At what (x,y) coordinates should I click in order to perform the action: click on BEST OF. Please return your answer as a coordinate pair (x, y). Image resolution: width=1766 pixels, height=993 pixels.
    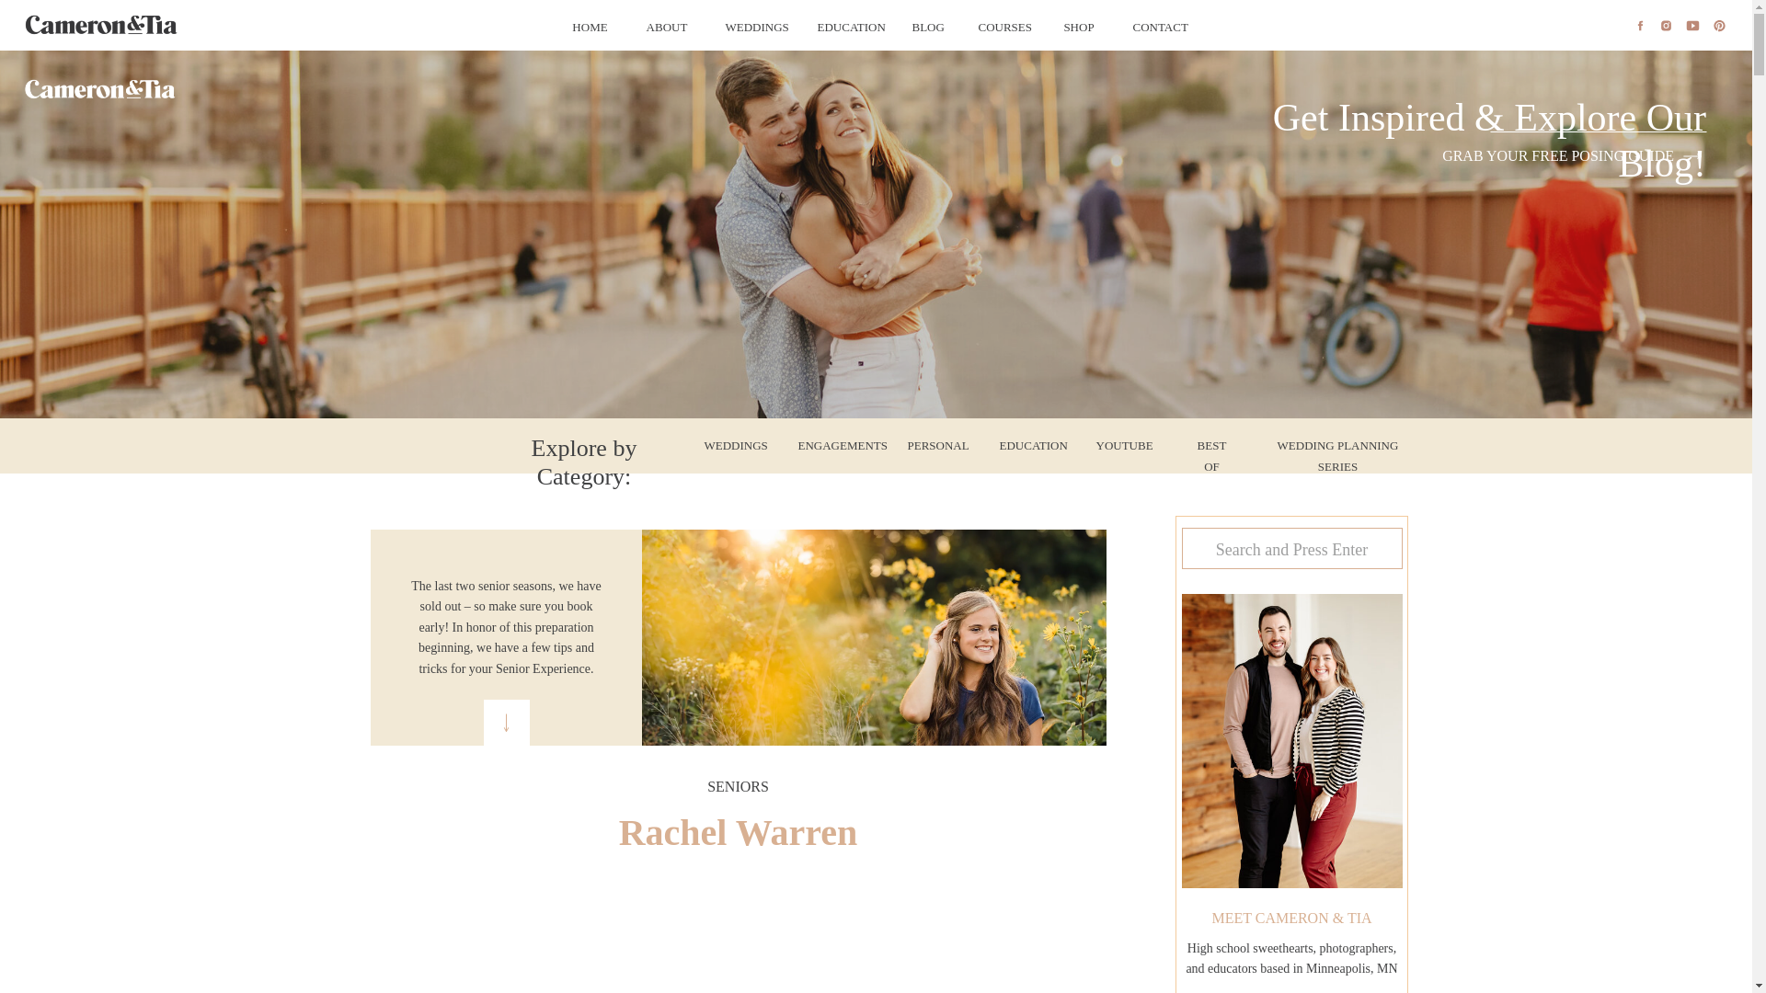
    Looking at the image, I should click on (1211, 446).